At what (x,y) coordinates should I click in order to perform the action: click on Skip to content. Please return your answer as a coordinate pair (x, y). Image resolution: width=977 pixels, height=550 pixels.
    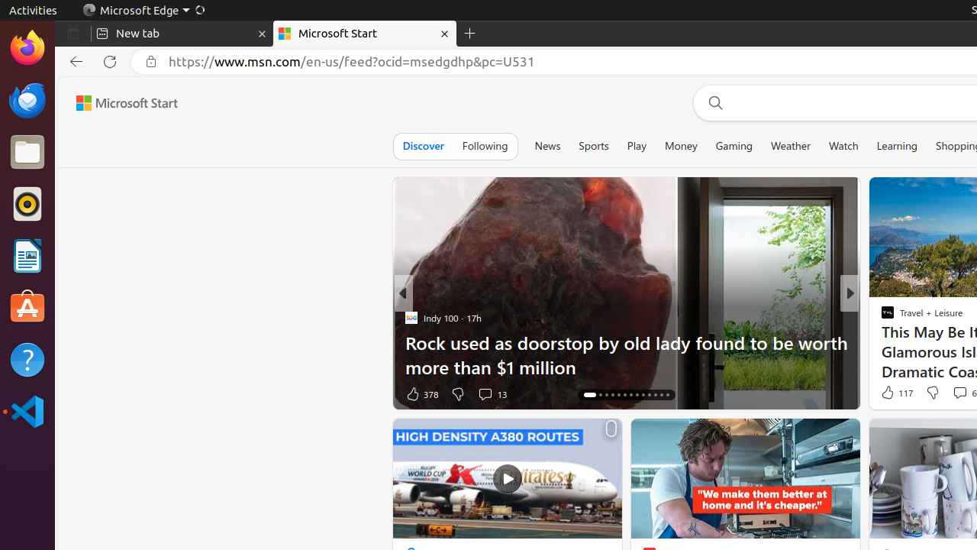
    Looking at the image, I should click on (121, 103).